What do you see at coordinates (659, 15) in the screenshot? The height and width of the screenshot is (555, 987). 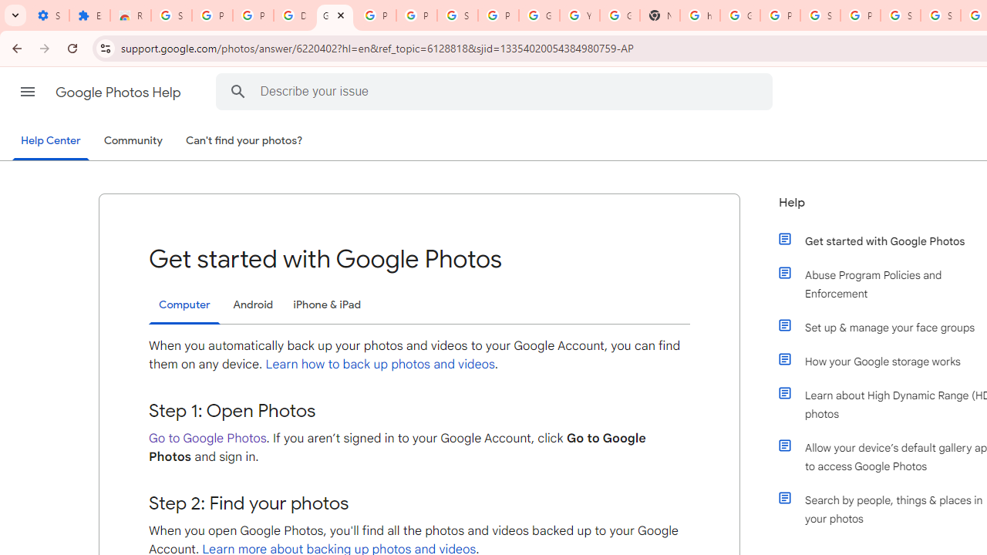 I see `New Tab` at bounding box center [659, 15].